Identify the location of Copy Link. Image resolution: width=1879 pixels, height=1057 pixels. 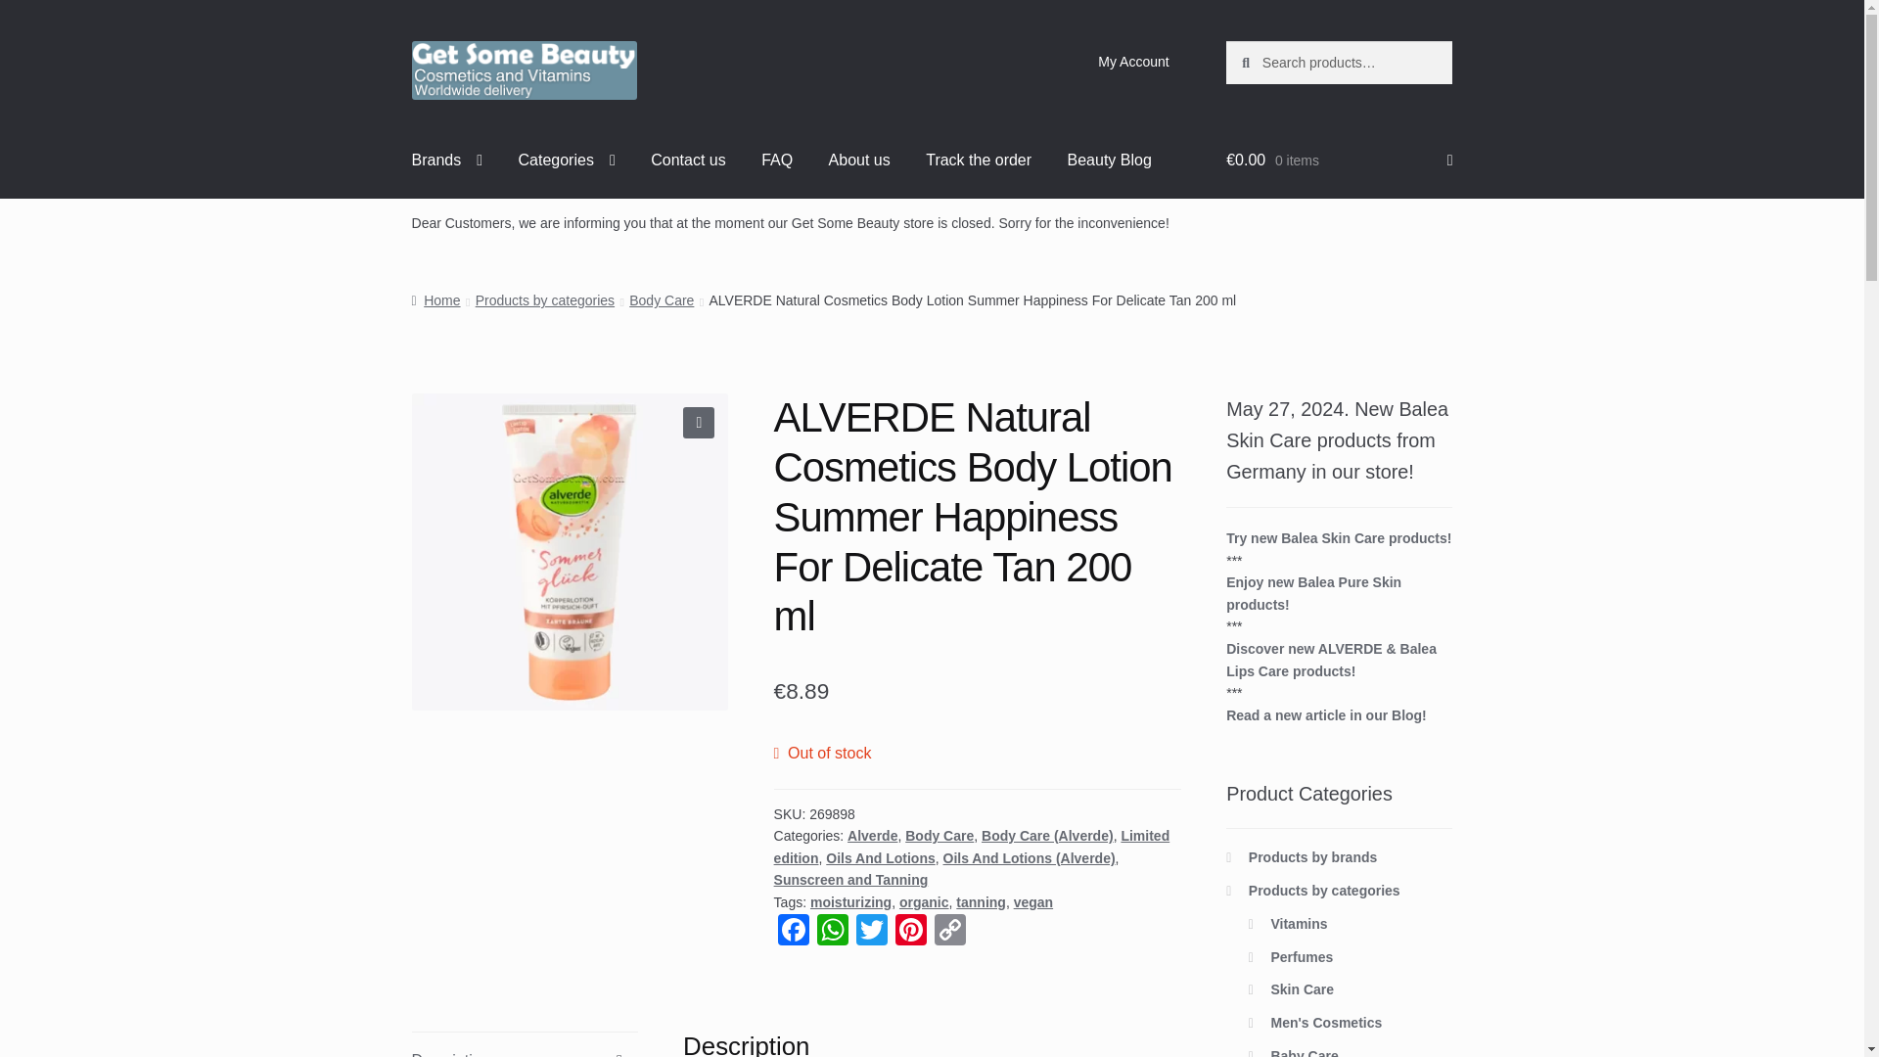
(949, 932).